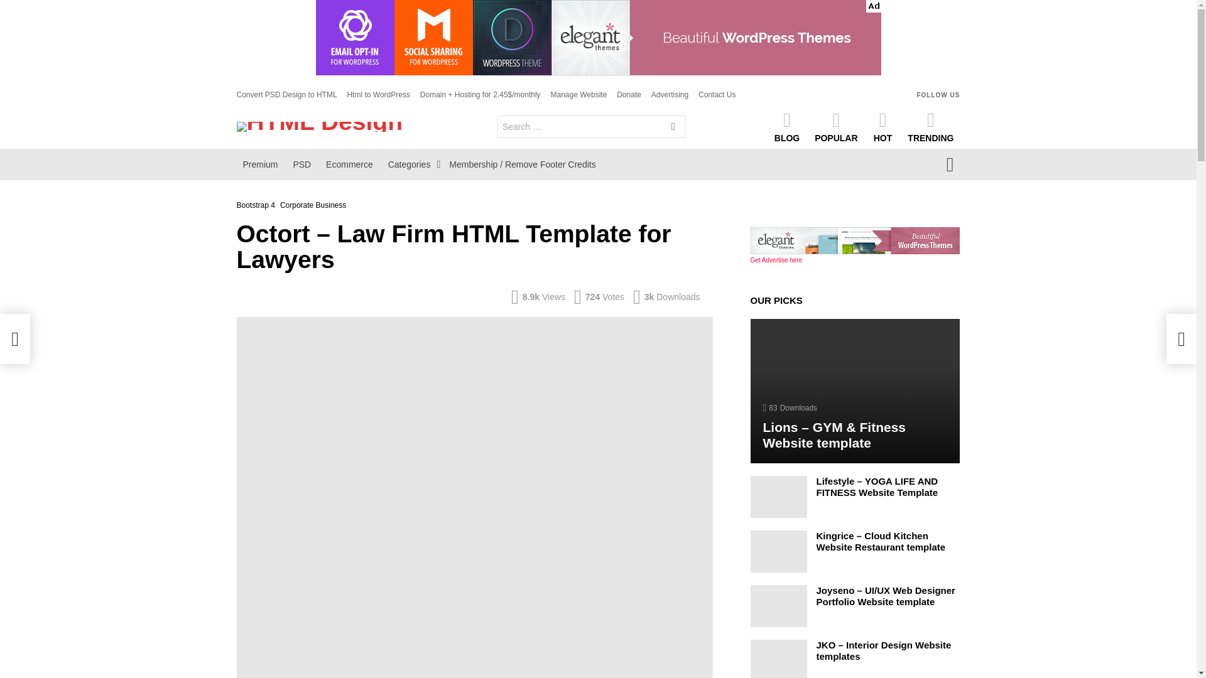  I want to click on Donate, so click(629, 95).